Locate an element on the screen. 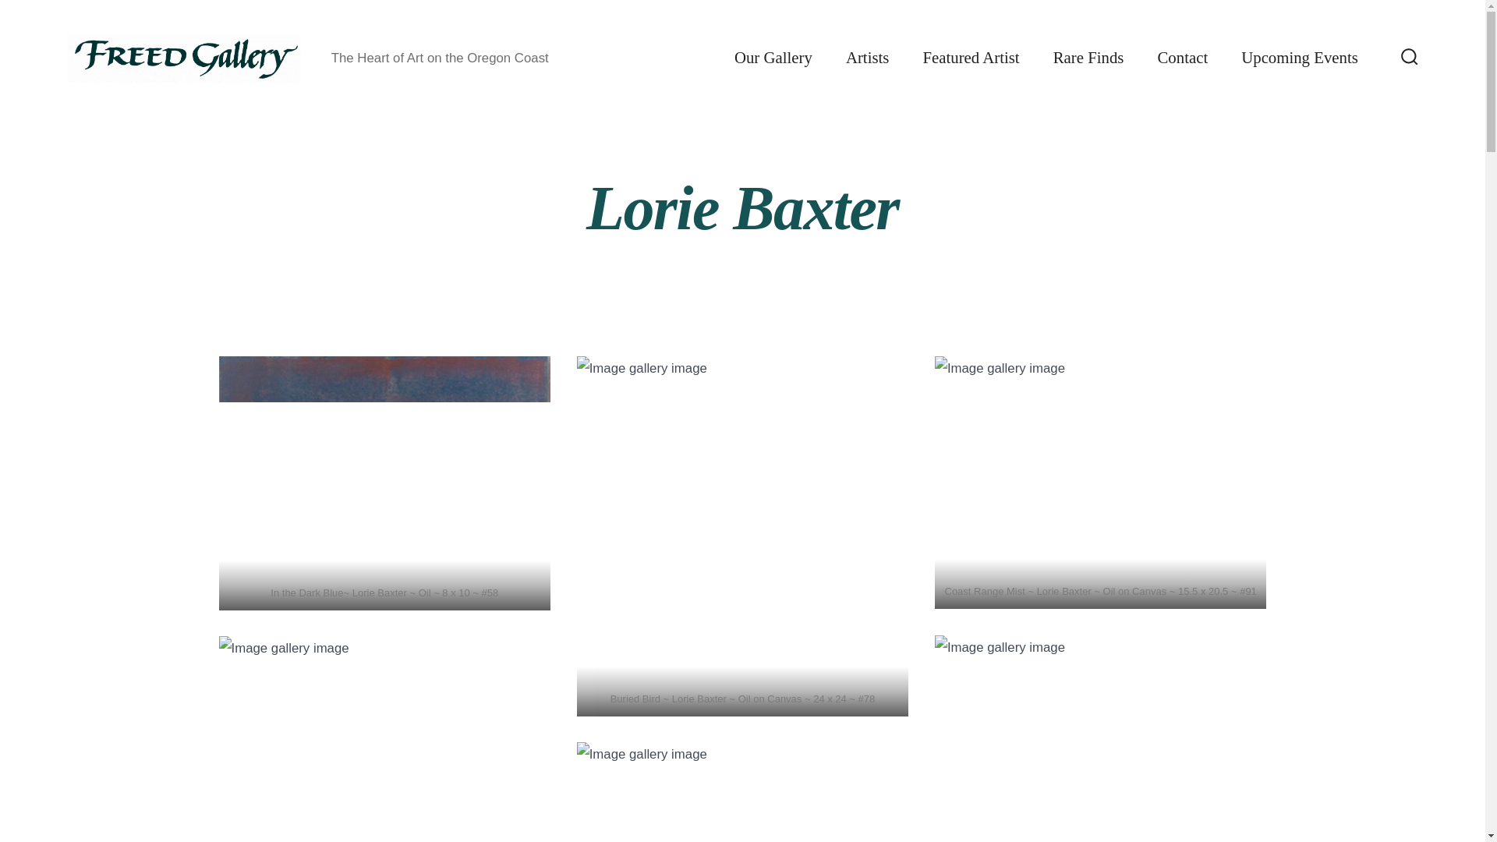 The image size is (1497, 842). Artists is located at coordinates (867, 58).